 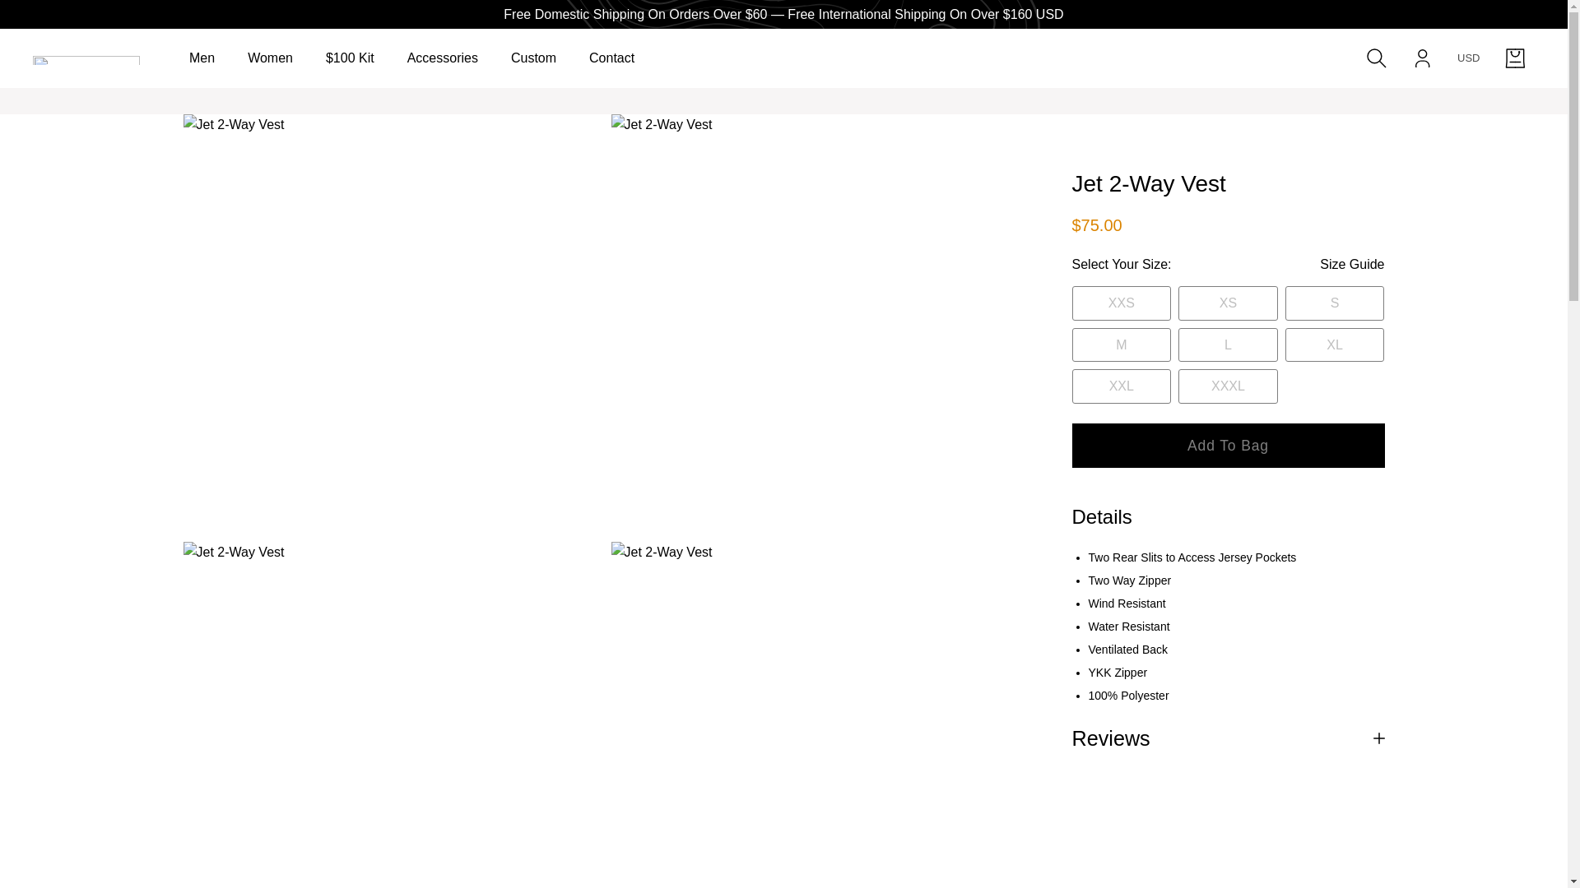 What do you see at coordinates (270, 58) in the screenshot?
I see `Women` at bounding box center [270, 58].